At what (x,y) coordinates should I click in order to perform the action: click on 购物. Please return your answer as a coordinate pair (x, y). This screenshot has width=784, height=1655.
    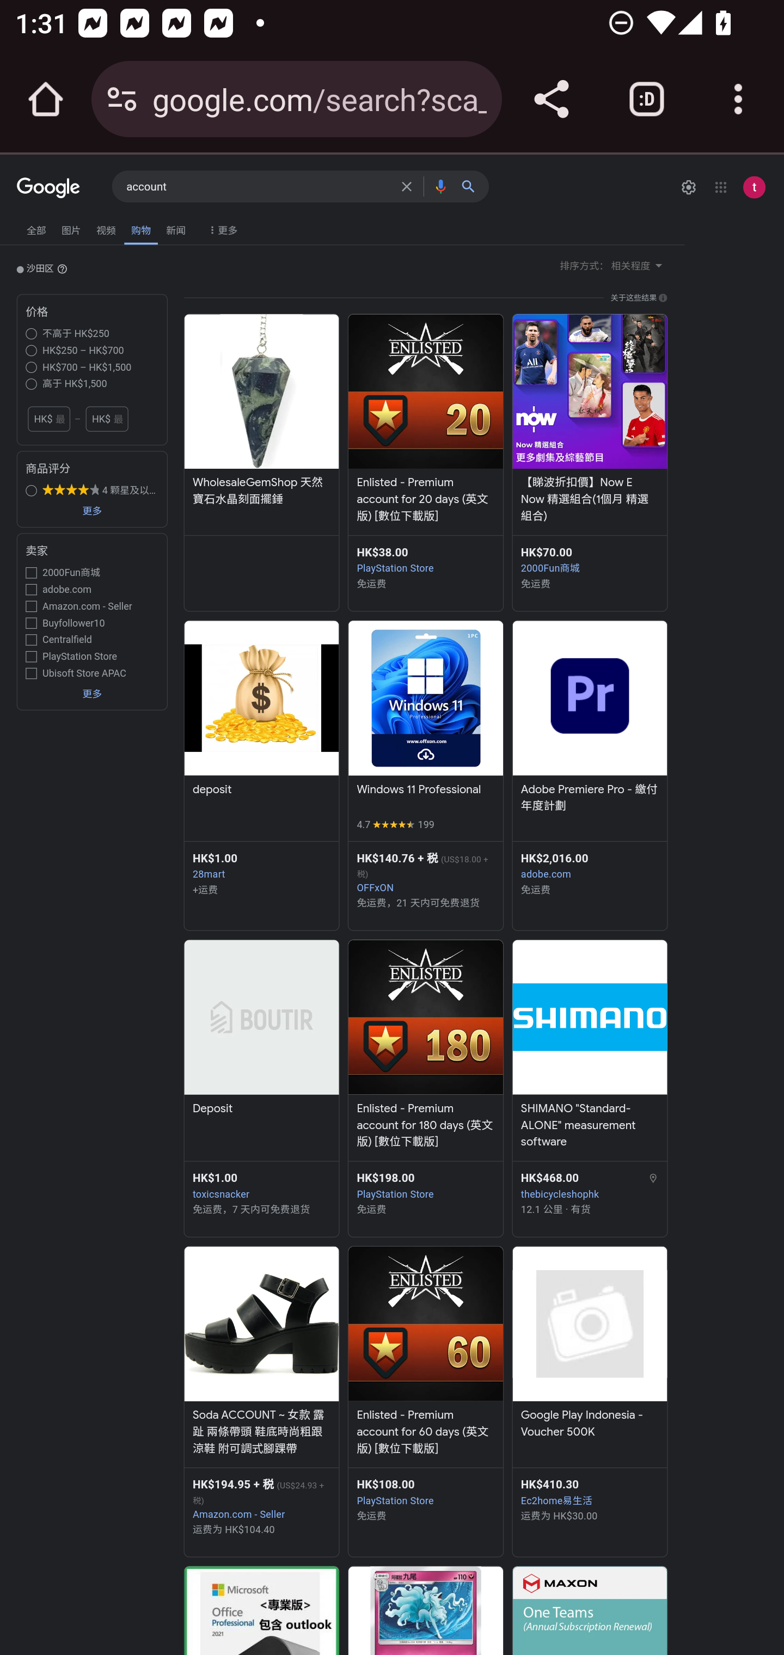
    Looking at the image, I should click on (140, 228).